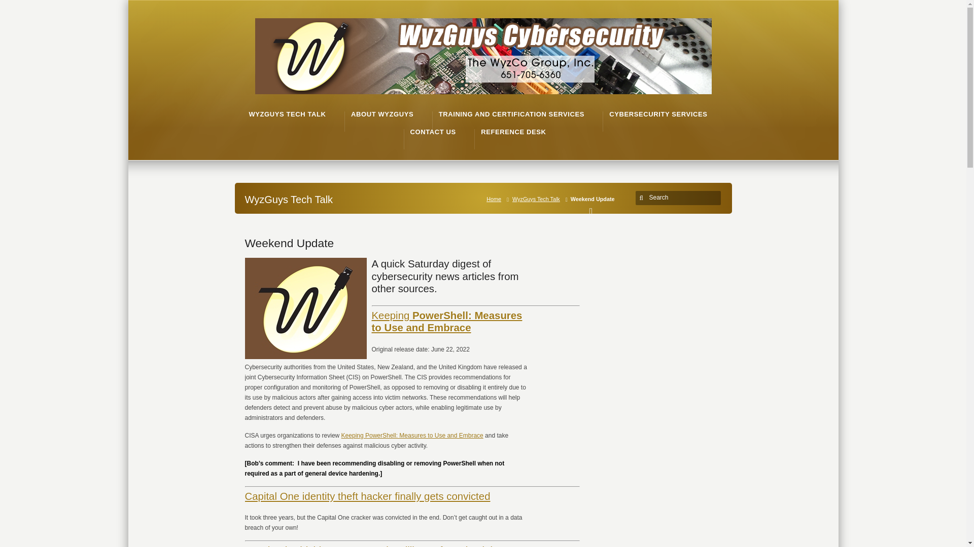  Describe the element at coordinates (412, 436) in the screenshot. I see `Keeping PowerShell: Measures to Use and Embrace` at that location.